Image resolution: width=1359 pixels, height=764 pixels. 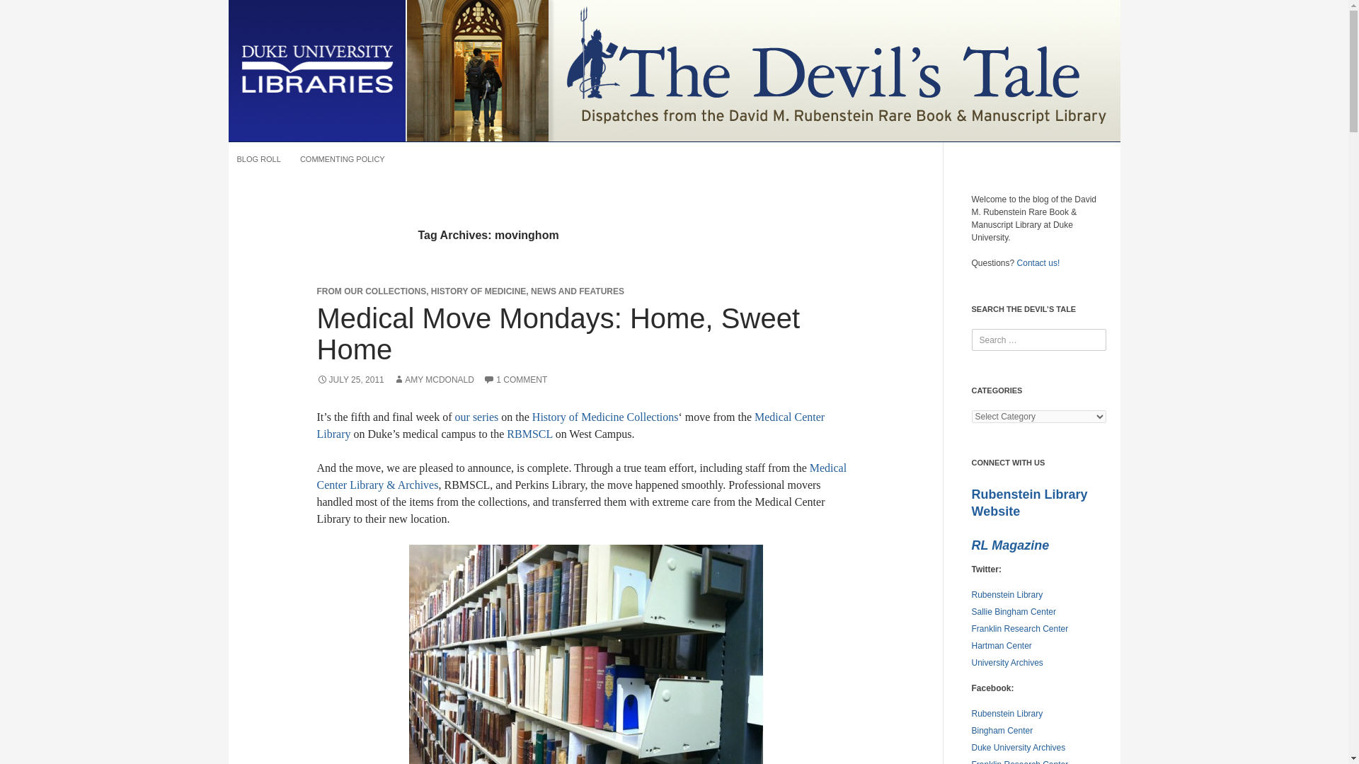 I want to click on 1 COMMENT, so click(x=515, y=380).